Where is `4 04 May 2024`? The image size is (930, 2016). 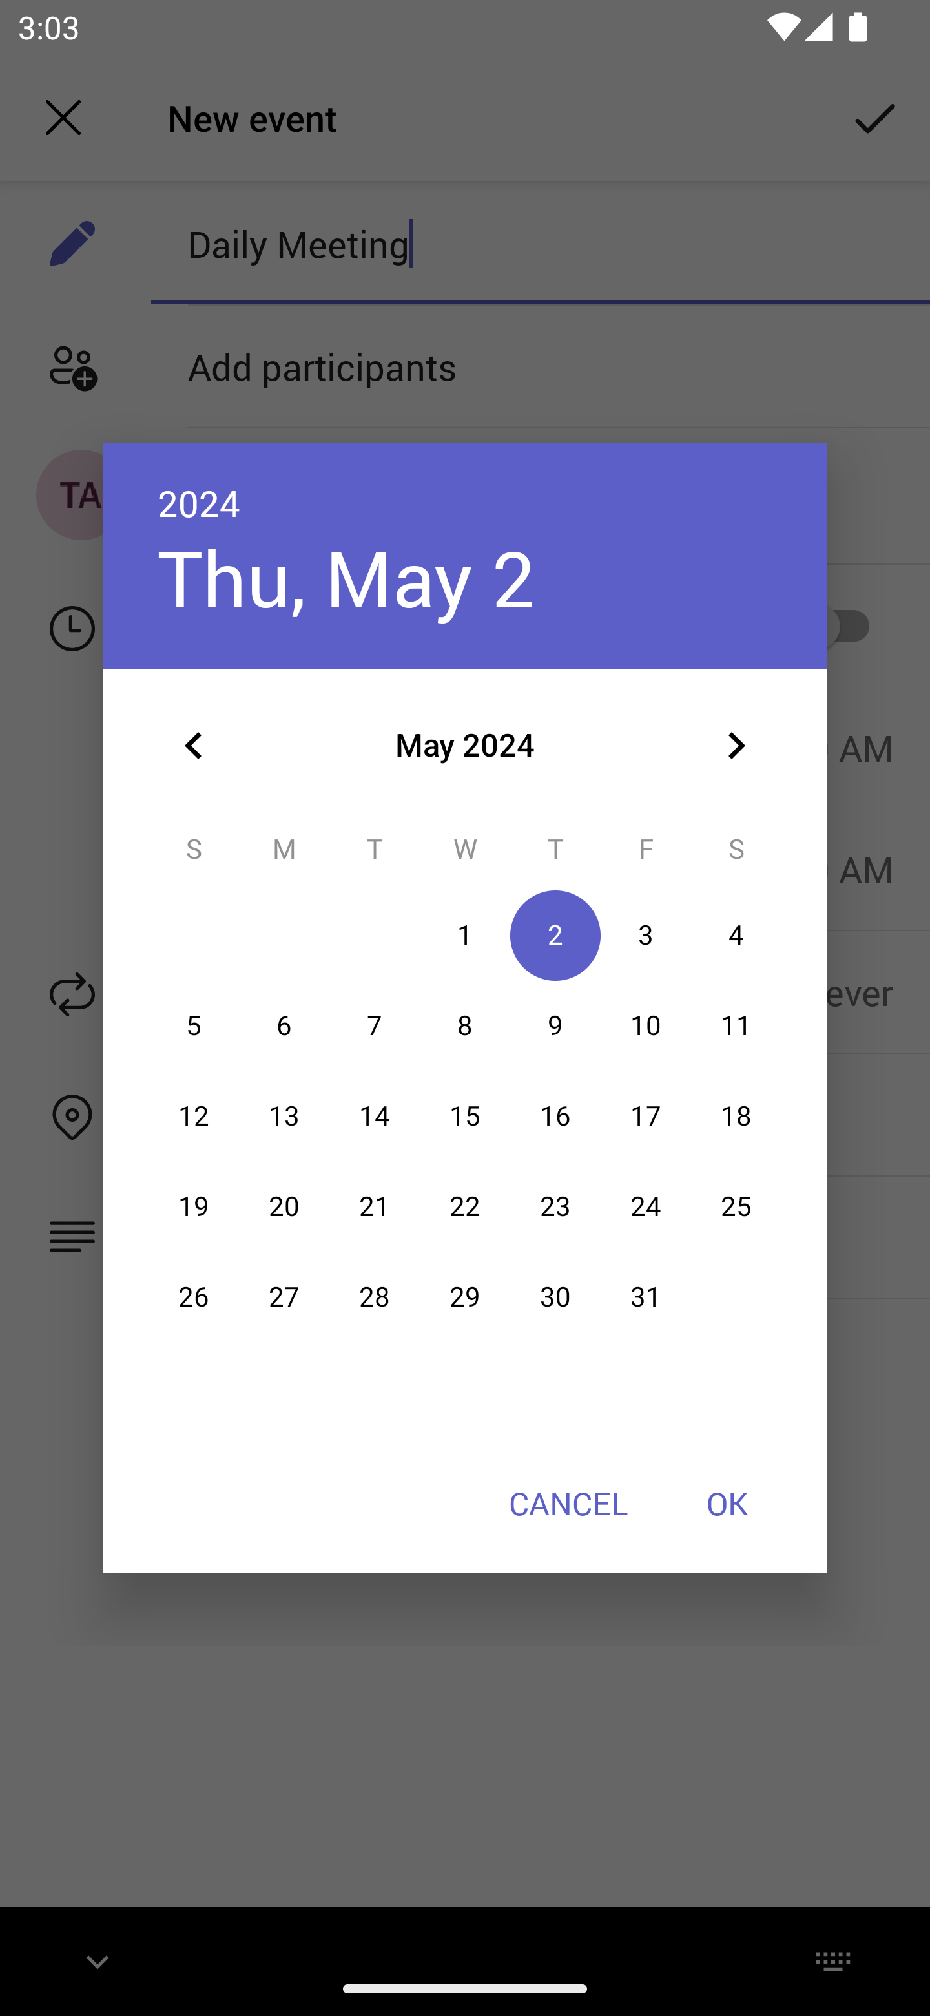 4 04 May 2024 is located at coordinates (736, 936).